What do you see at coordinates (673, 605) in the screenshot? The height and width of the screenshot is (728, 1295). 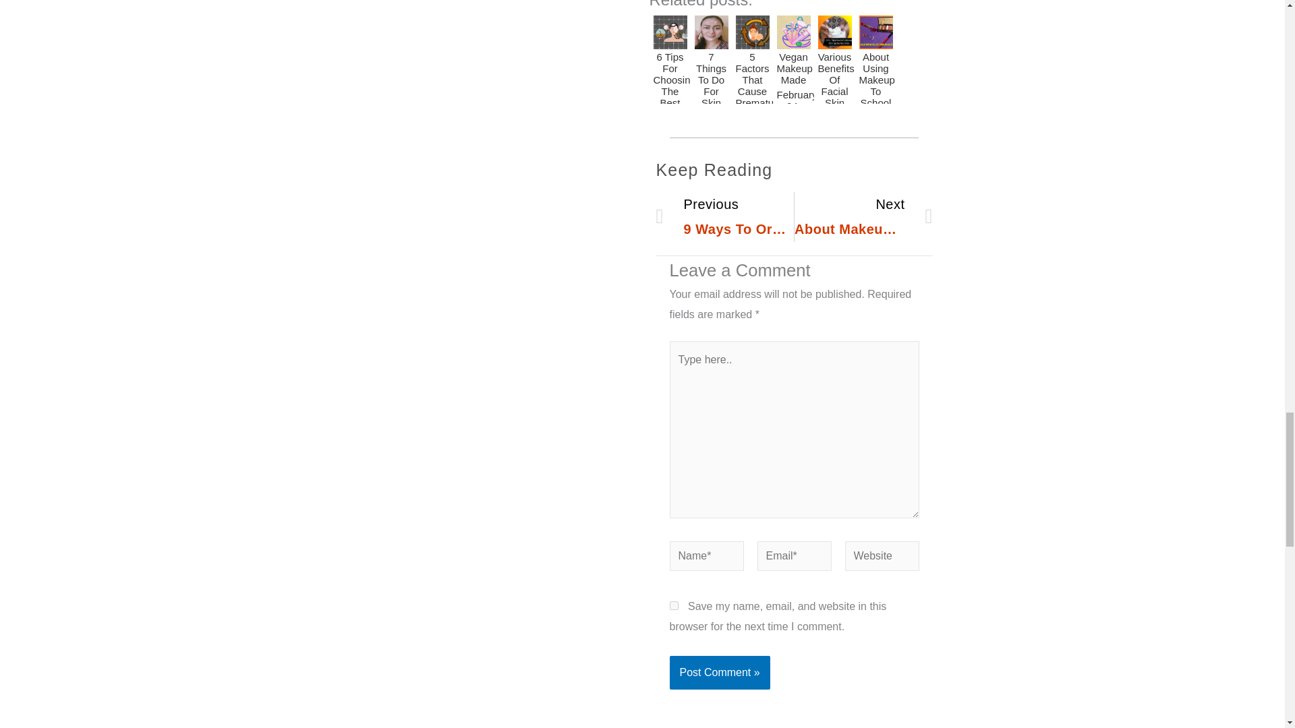 I see `5 Factors That Cause Premature Aging` at bounding box center [673, 605].